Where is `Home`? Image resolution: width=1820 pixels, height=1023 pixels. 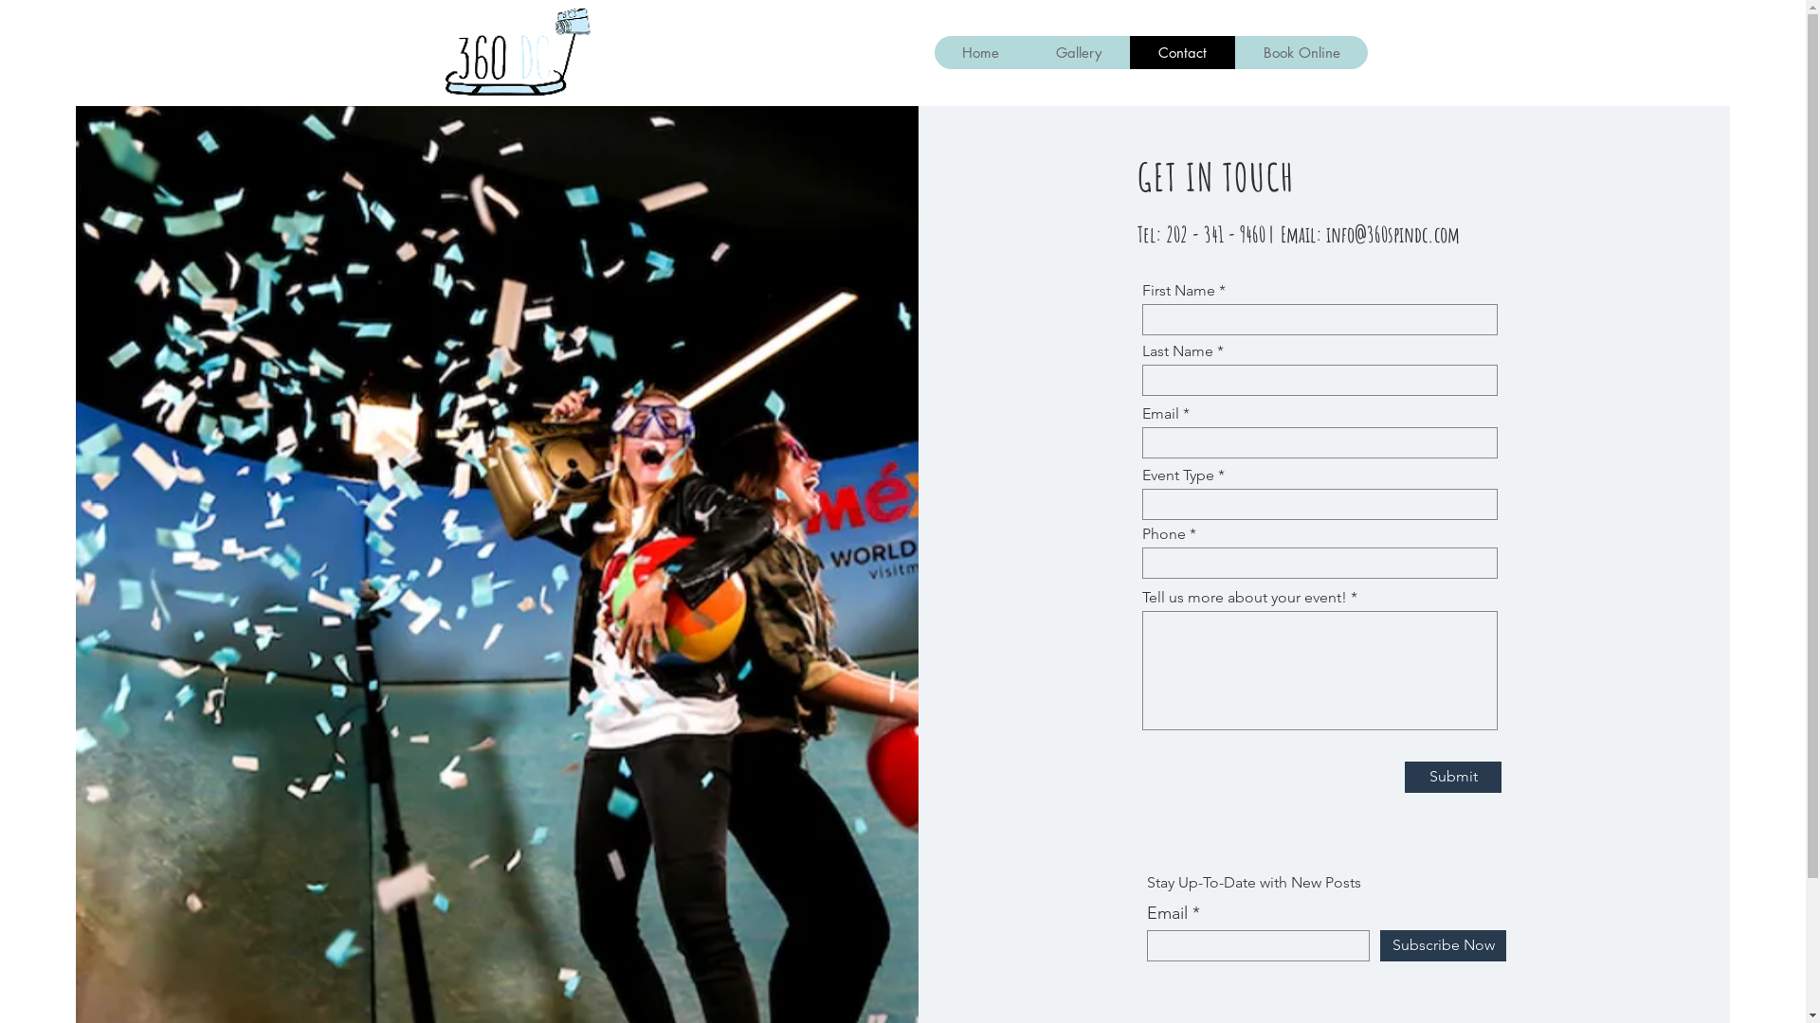 Home is located at coordinates (981, 53).